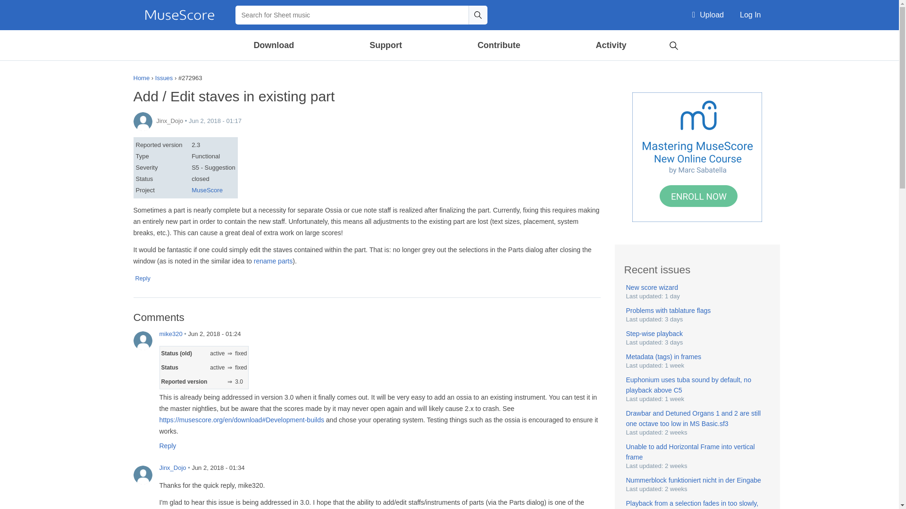 Image resolution: width=906 pixels, height=509 pixels. Describe the element at coordinates (750, 15) in the screenshot. I see `Log In` at that location.